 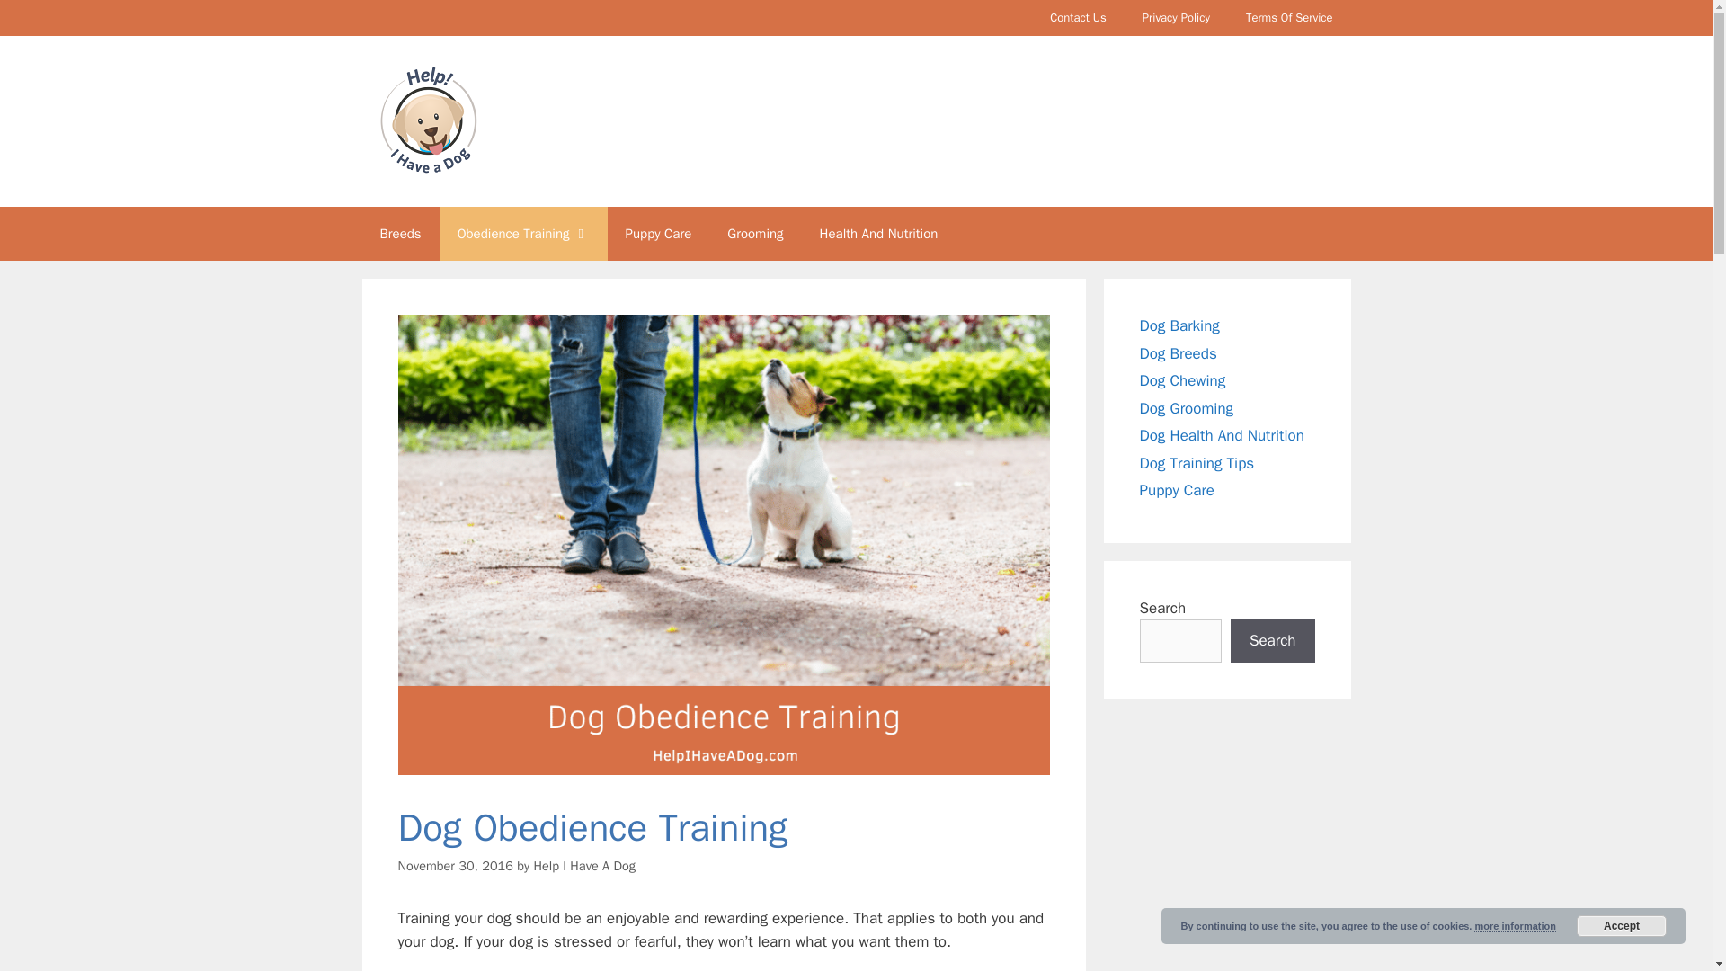 What do you see at coordinates (755, 234) in the screenshot?
I see `Grooming` at bounding box center [755, 234].